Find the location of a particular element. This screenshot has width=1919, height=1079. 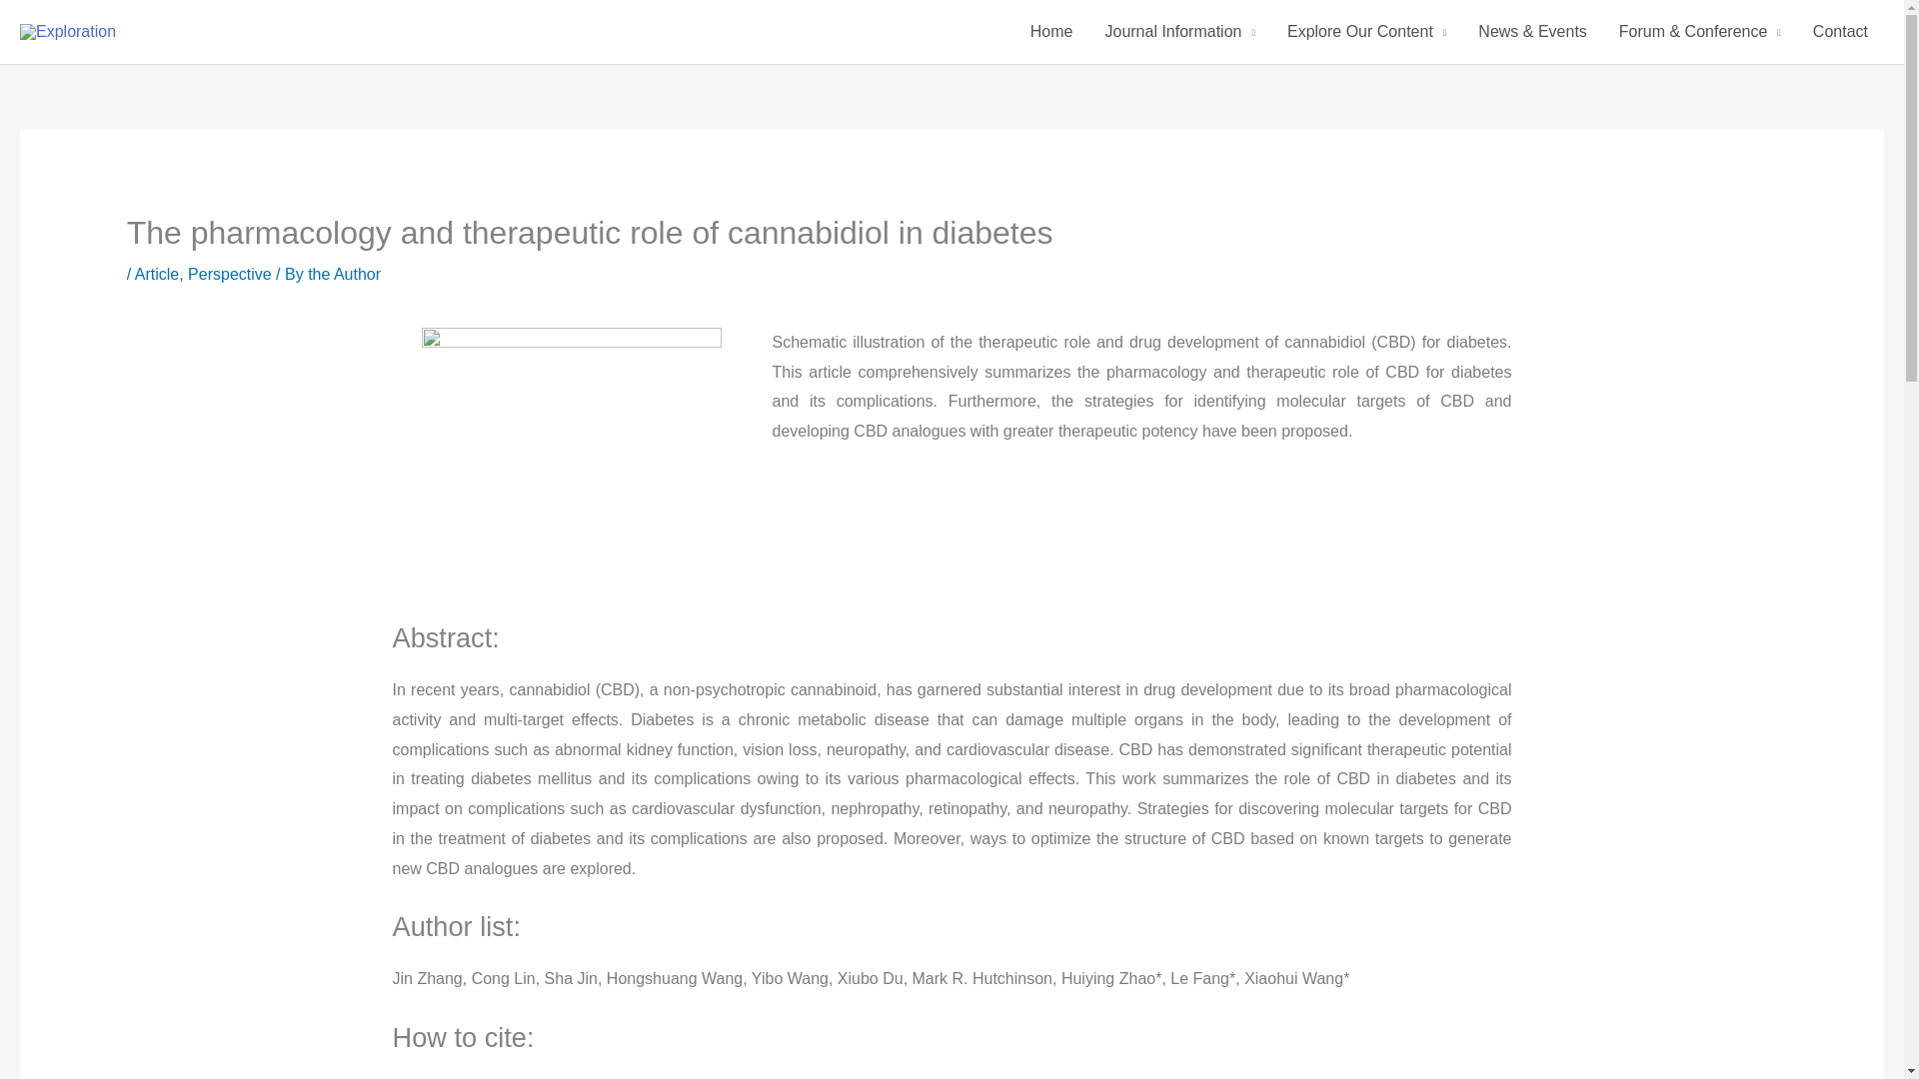

Journal Information is located at coordinates (1179, 32).